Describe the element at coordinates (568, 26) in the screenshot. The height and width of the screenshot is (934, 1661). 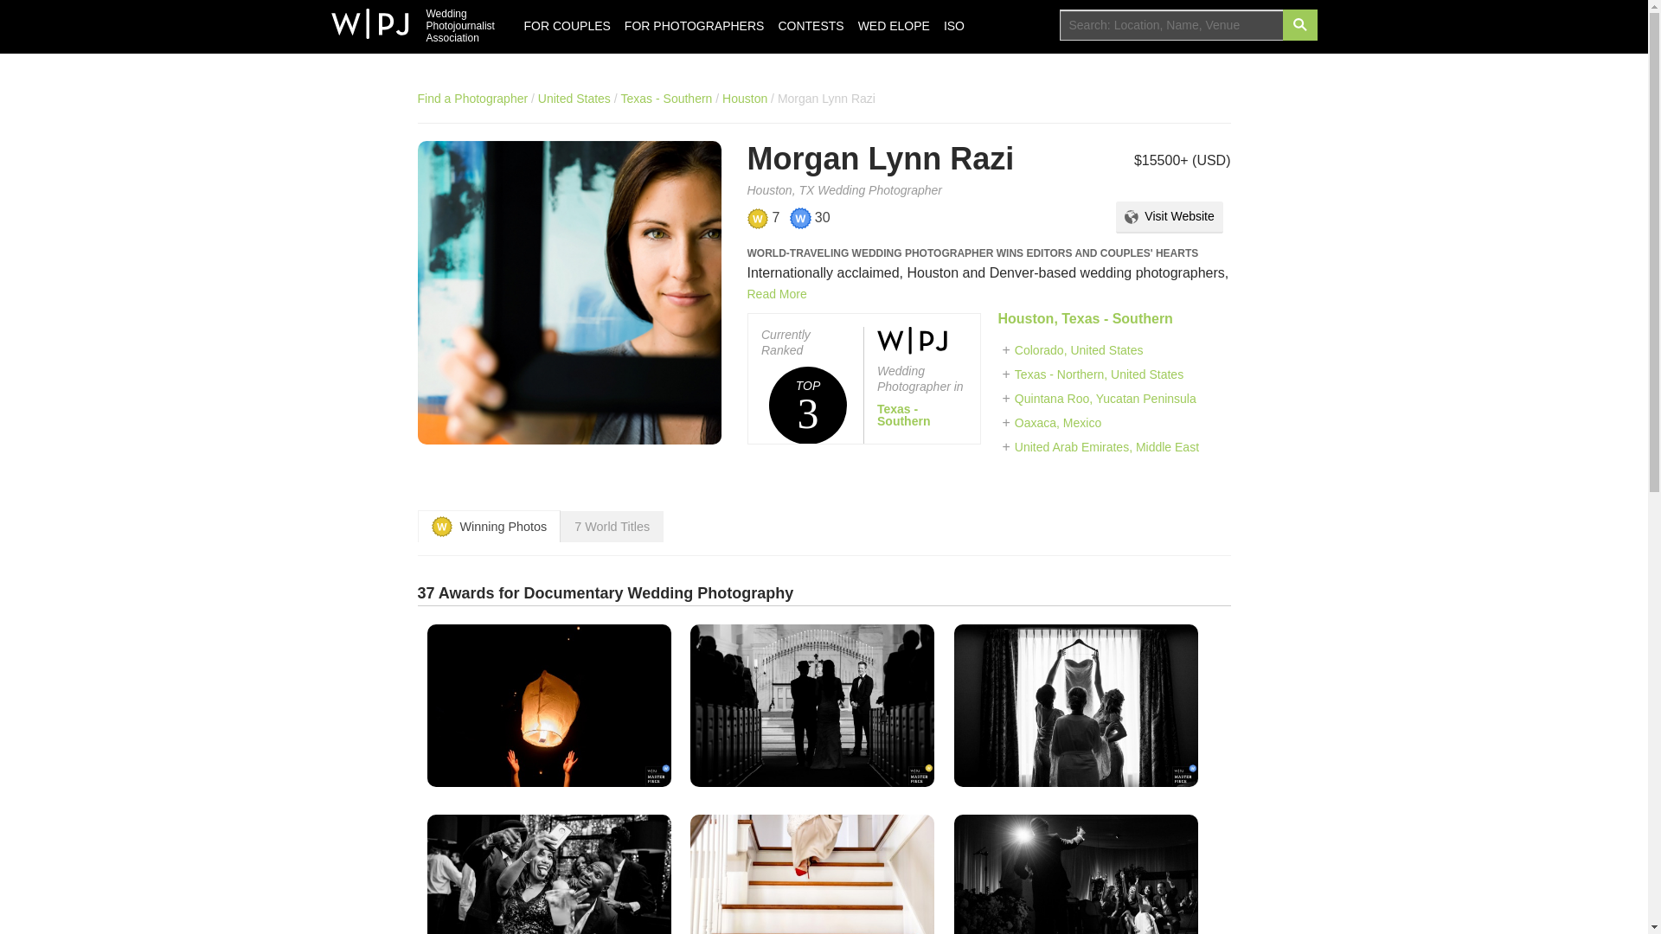
I see `CONTESTS` at that location.